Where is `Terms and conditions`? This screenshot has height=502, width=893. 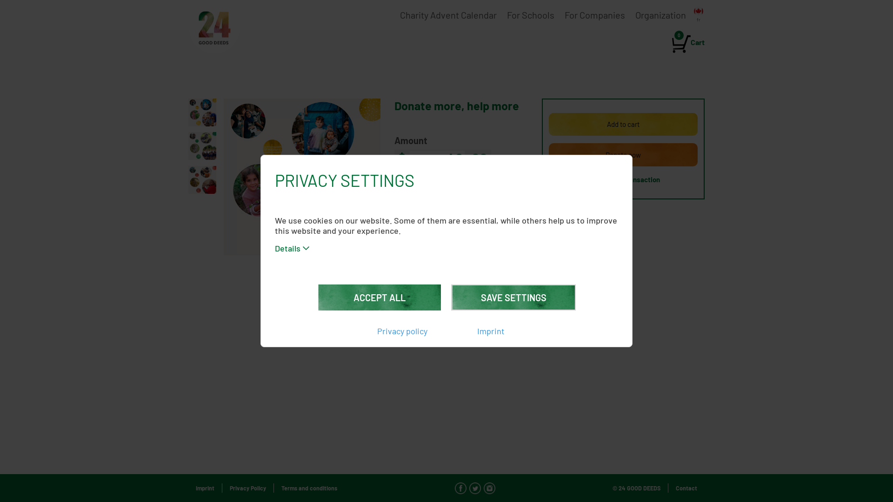
Terms and conditions is located at coordinates (309, 488).